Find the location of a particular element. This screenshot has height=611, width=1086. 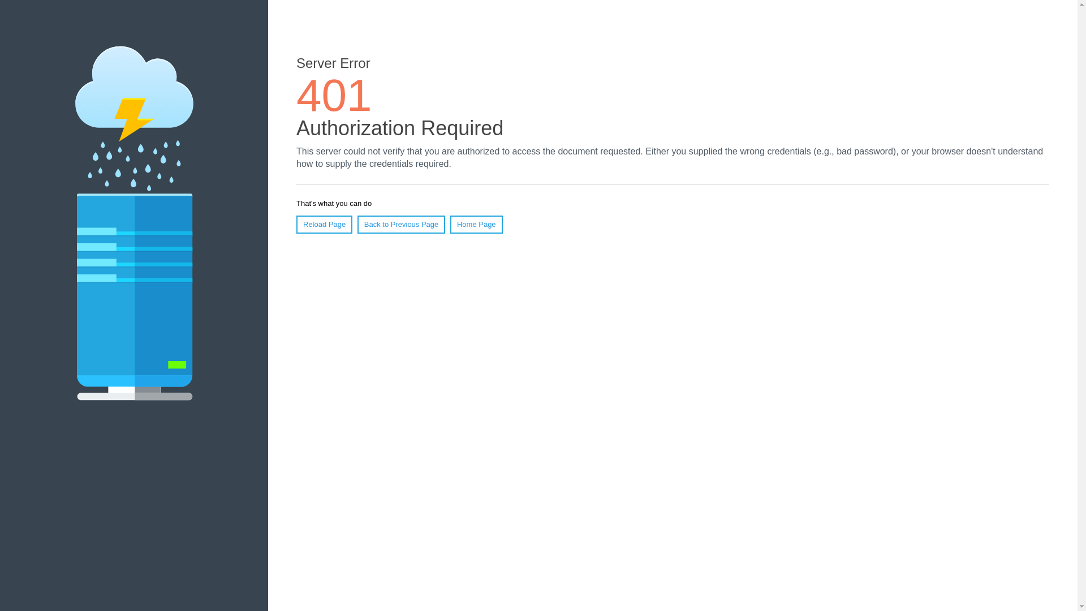

Home Page is located at coordinates (476, 225).